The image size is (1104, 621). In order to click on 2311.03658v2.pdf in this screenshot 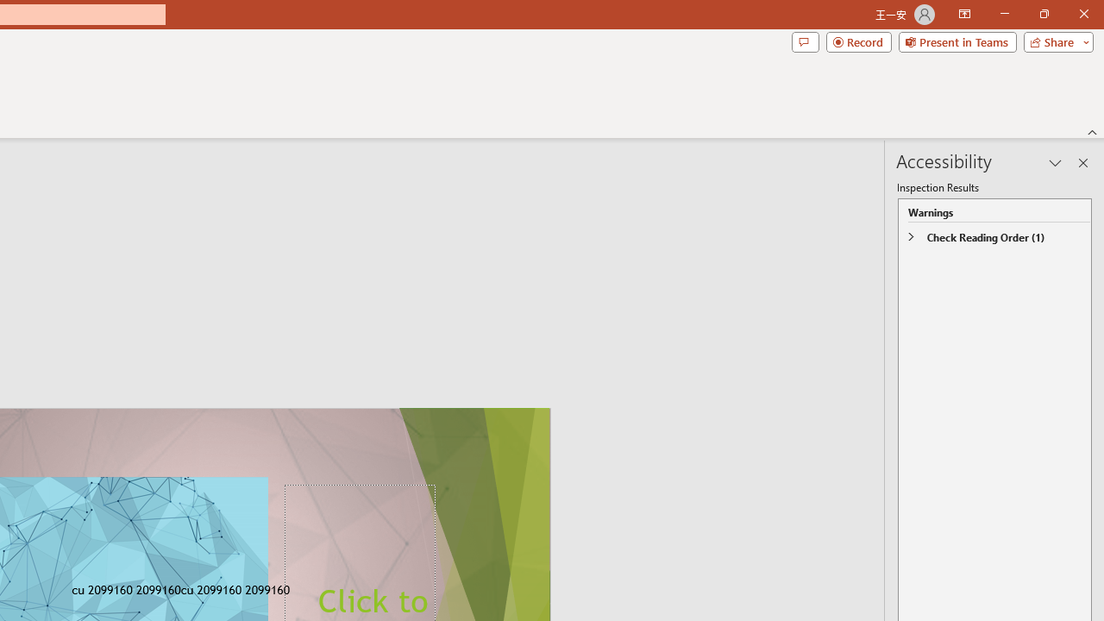, I will do `click(730, 385)`.